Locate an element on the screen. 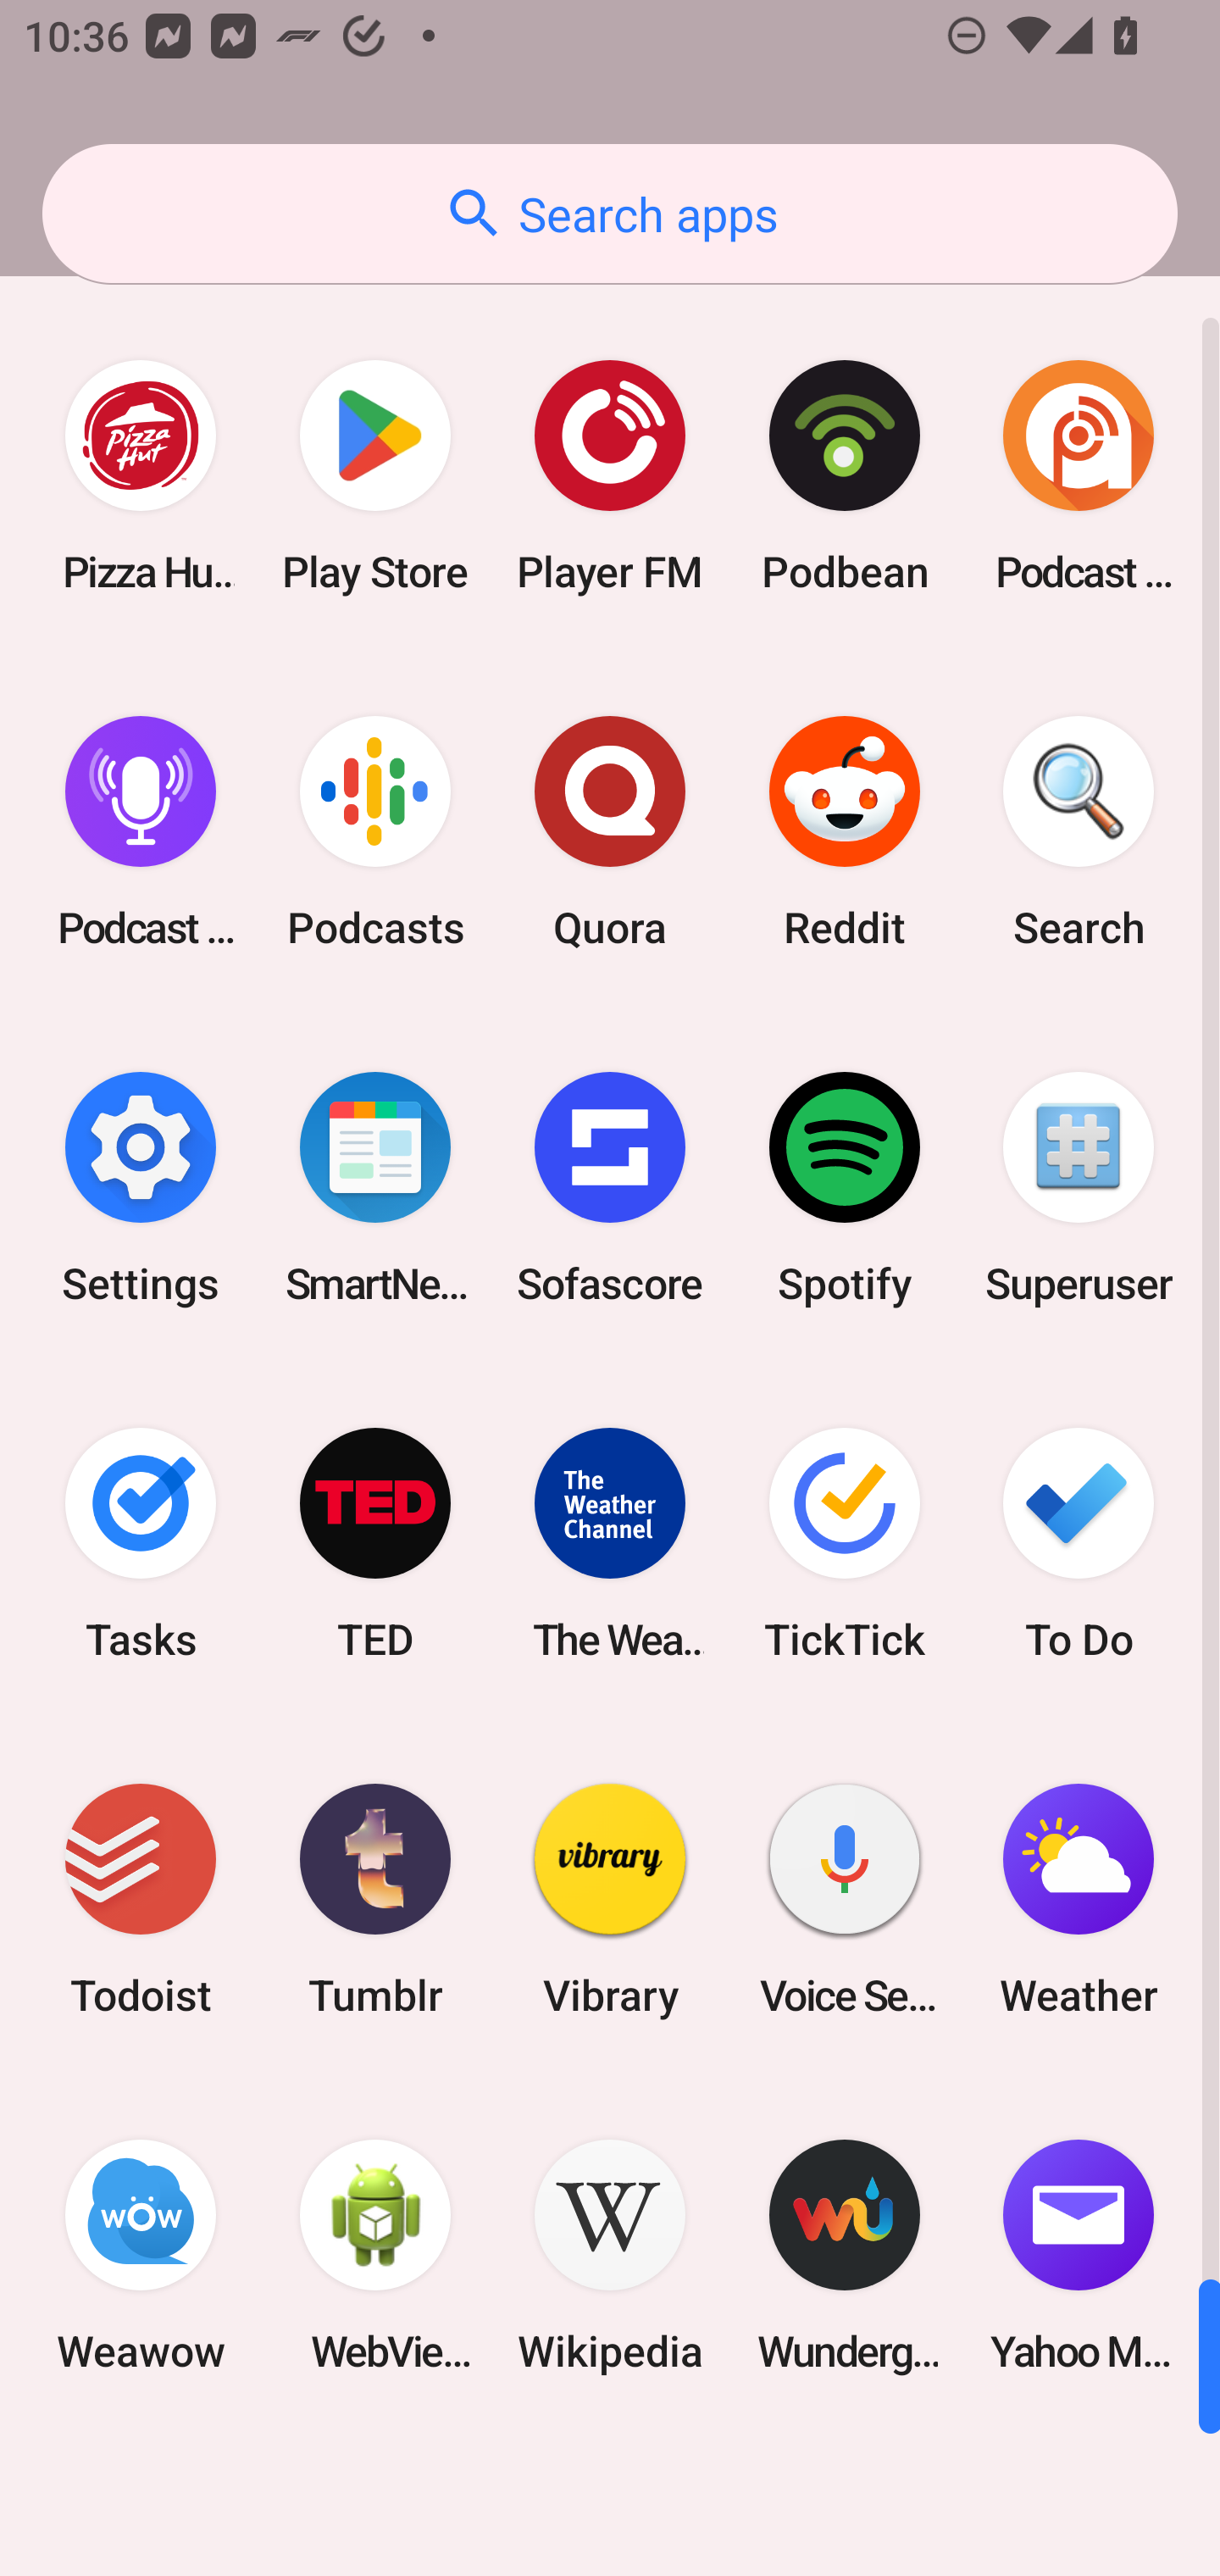 This screenshot has height=2576, width=1220. TED is located at coordinates (375, 1542).